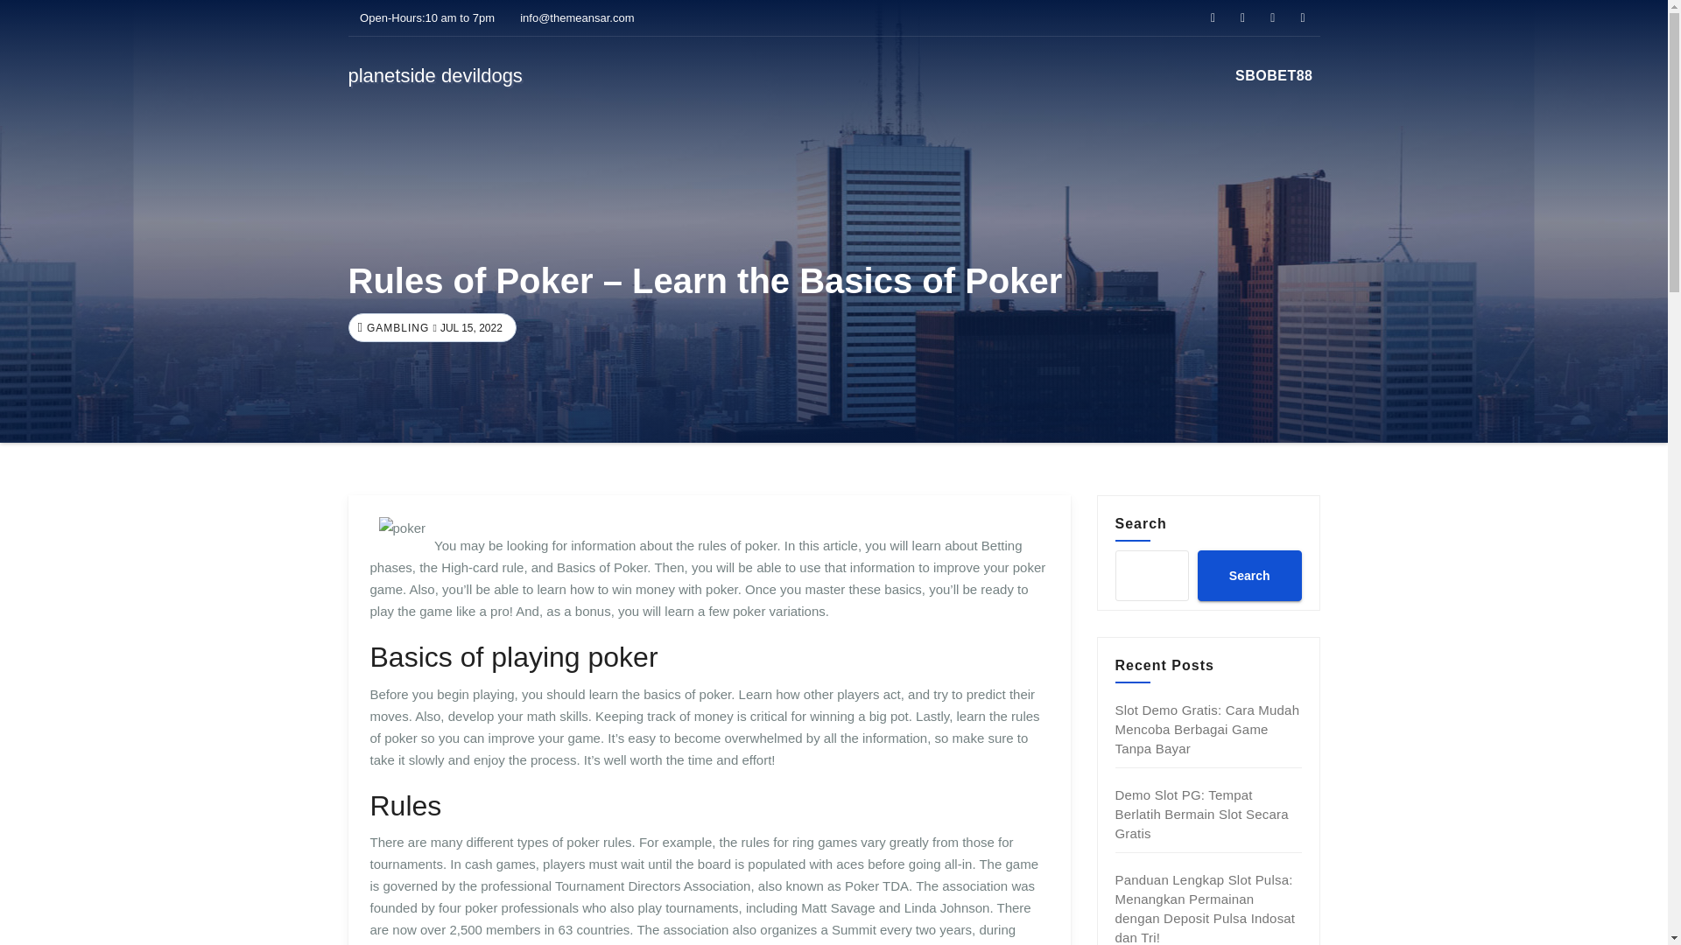 The image size is (1681, 945). Describe the element at coordinates (422, 17) in the screenshot. I see `Open-Hours:10 am to 7pm` at that location.